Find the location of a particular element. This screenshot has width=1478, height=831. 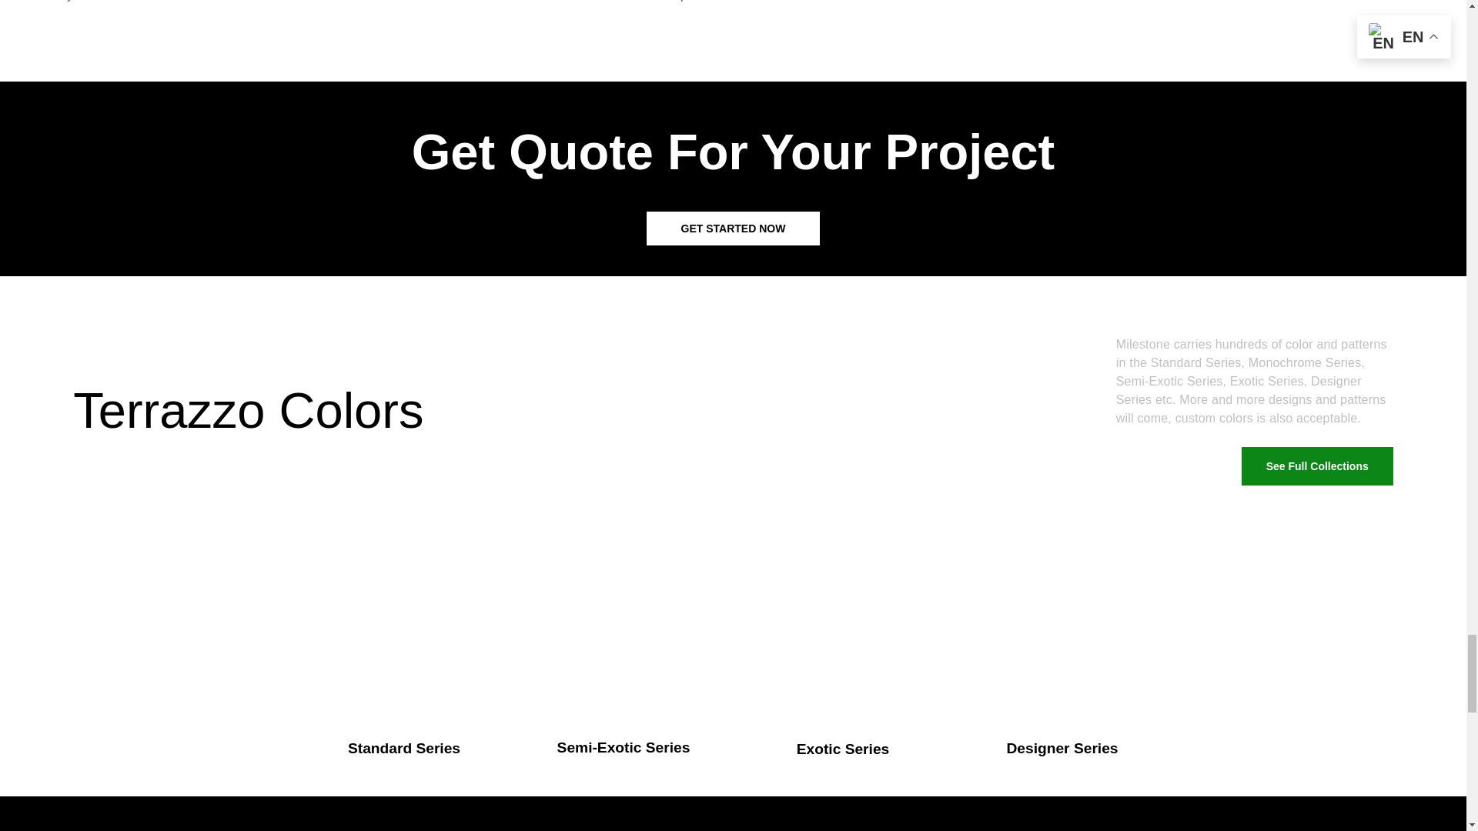

GET STARTED NOW is located at coordinates (733, 228).